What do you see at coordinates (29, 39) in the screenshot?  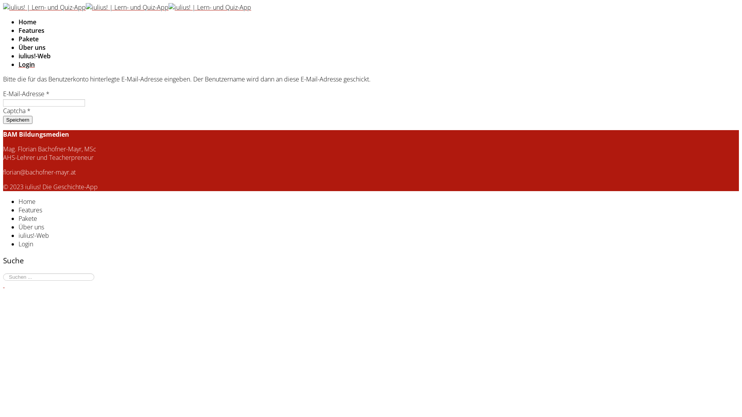 I see `Pakete` at bounding box center [29, 39].